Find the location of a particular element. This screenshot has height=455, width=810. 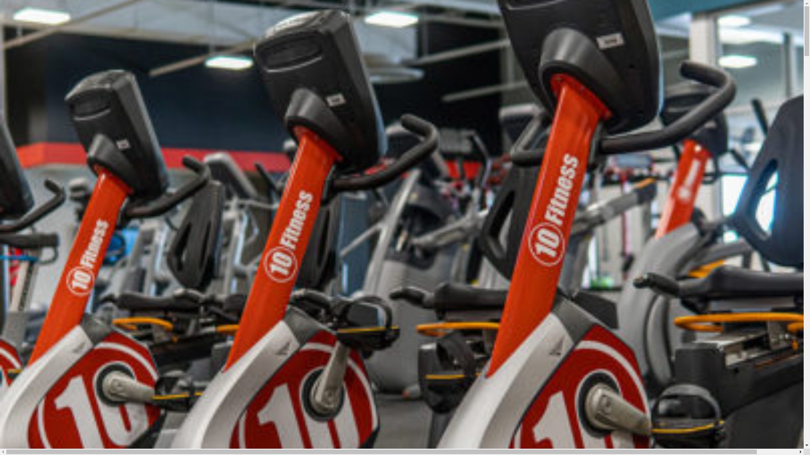

LEVEL 10 TEAM TRAINING is located at coordinates (76, 235).